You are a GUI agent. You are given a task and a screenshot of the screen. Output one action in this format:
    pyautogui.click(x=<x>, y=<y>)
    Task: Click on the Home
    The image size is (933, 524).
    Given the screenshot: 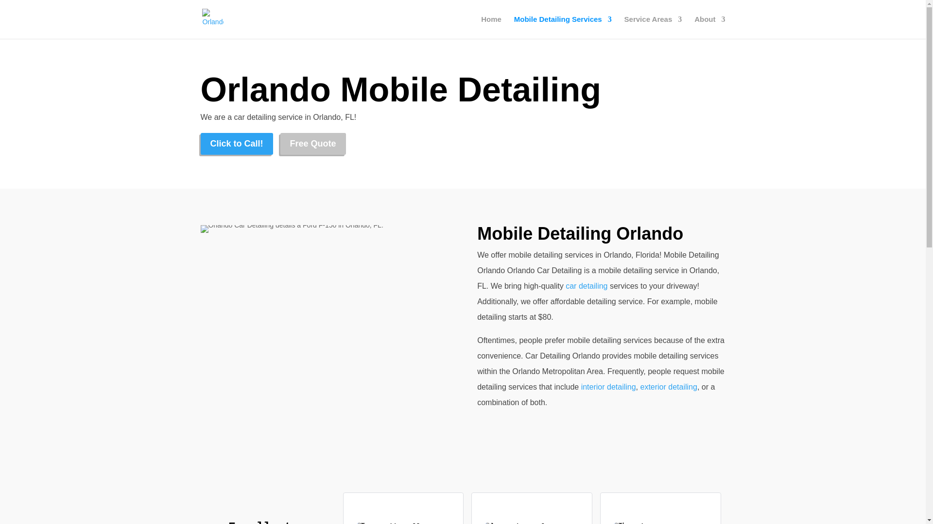 What is the action you would take?
    pyautogui.click(x=491, y=27)
    